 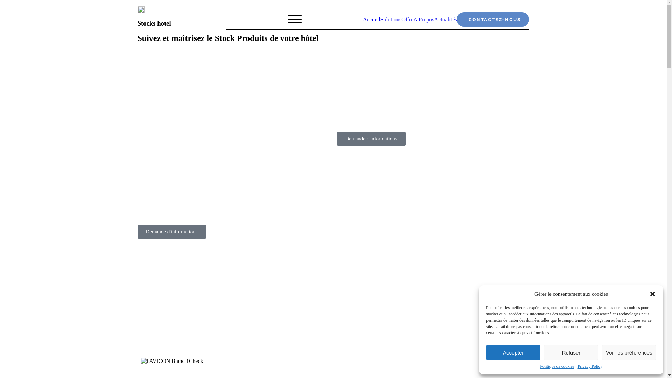 I want to click on Accepter, so click(x=513, y=353).